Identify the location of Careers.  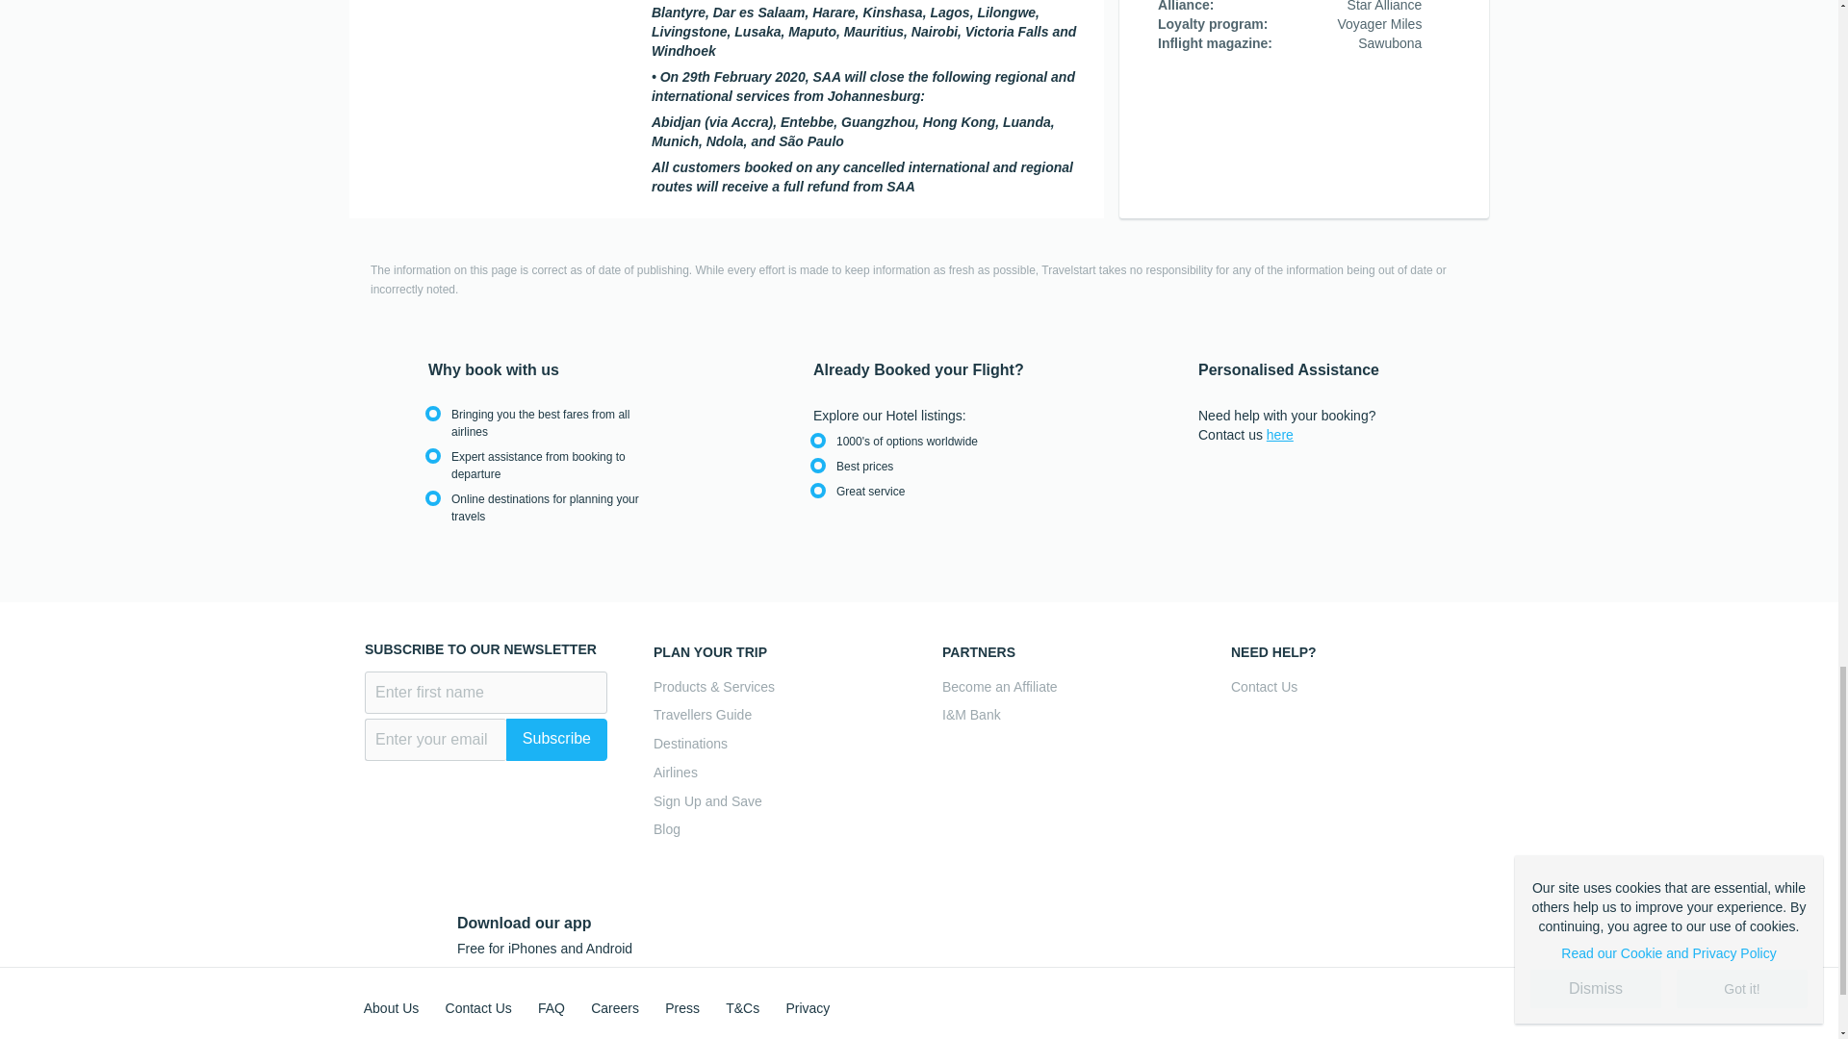
(615, 1008).